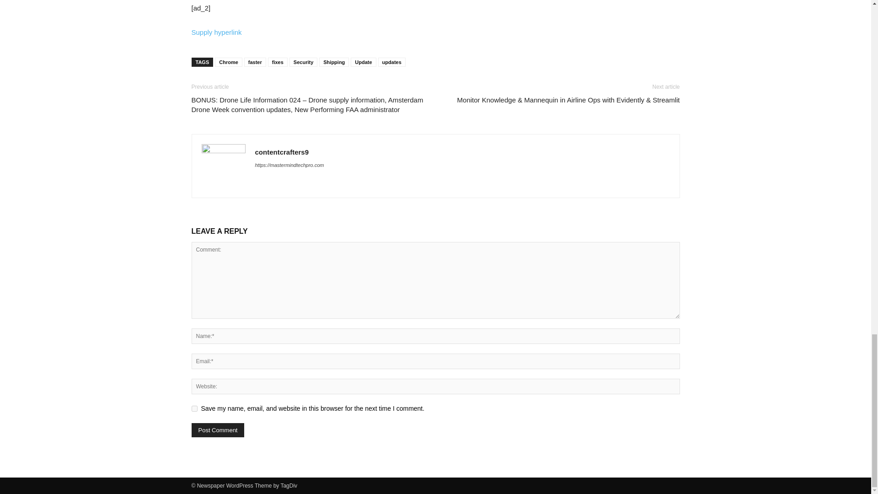  Describe the element at coordinates (255, 62) in the screenshot. I see `faster` at that location.